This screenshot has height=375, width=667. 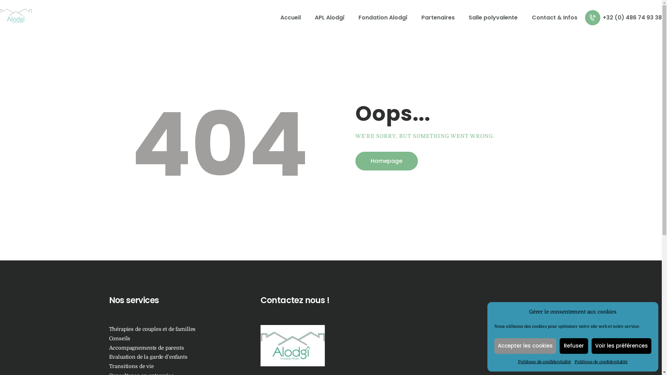 I want to click on Transitions de vie, so click(x=131, y=367).